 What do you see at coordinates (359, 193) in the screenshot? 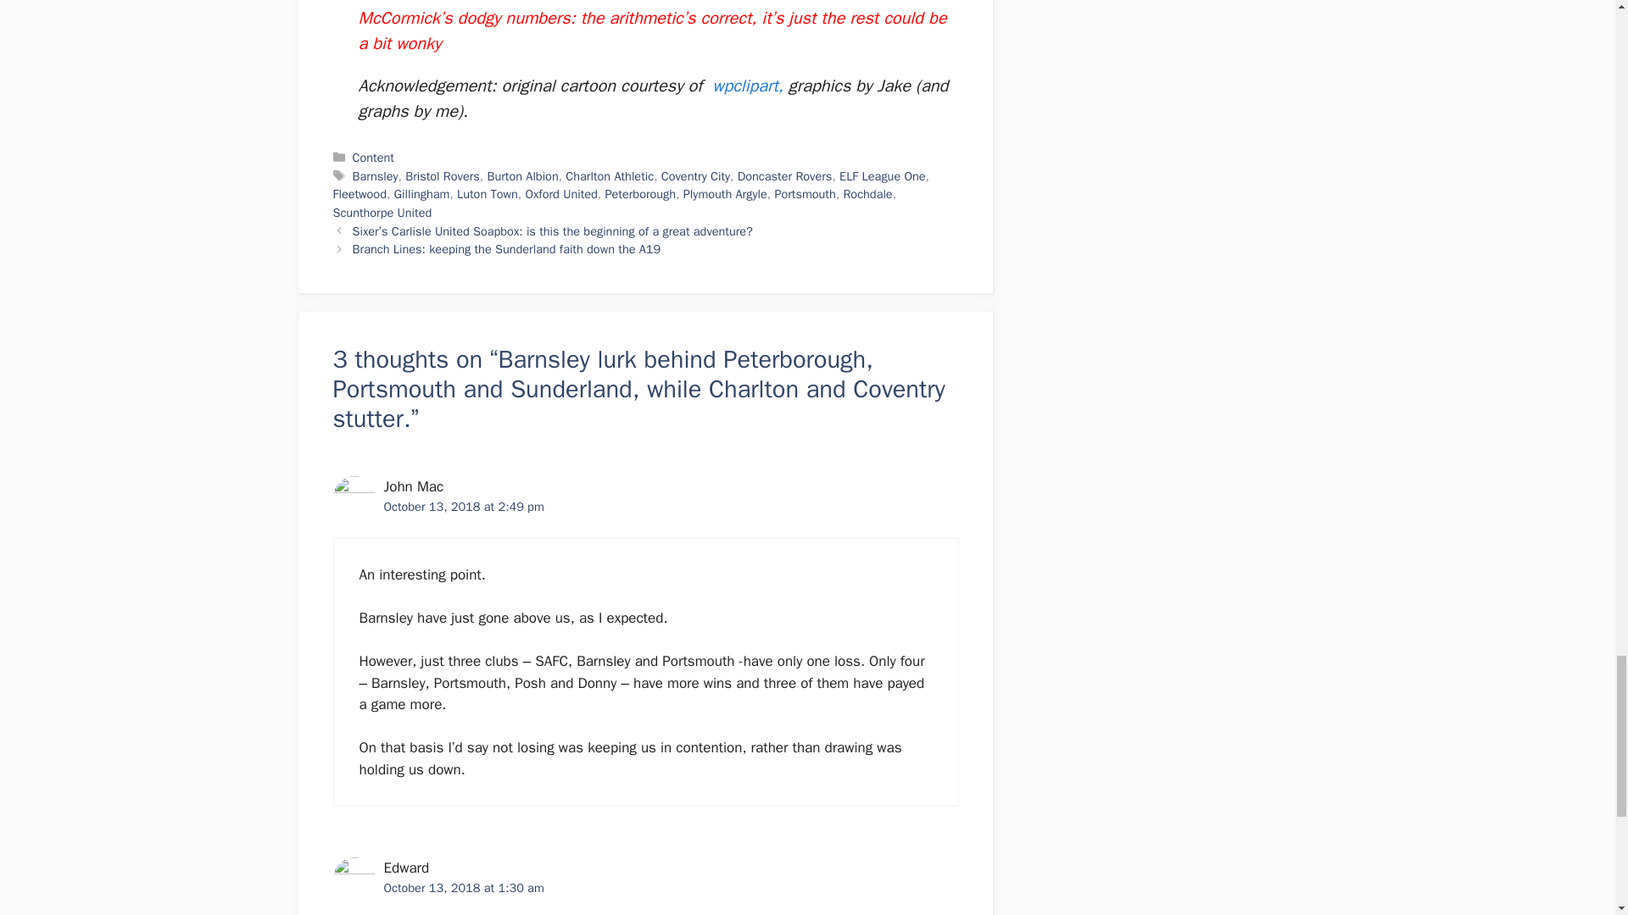
I see `Fleetwood` at bounding box center [359, 193].